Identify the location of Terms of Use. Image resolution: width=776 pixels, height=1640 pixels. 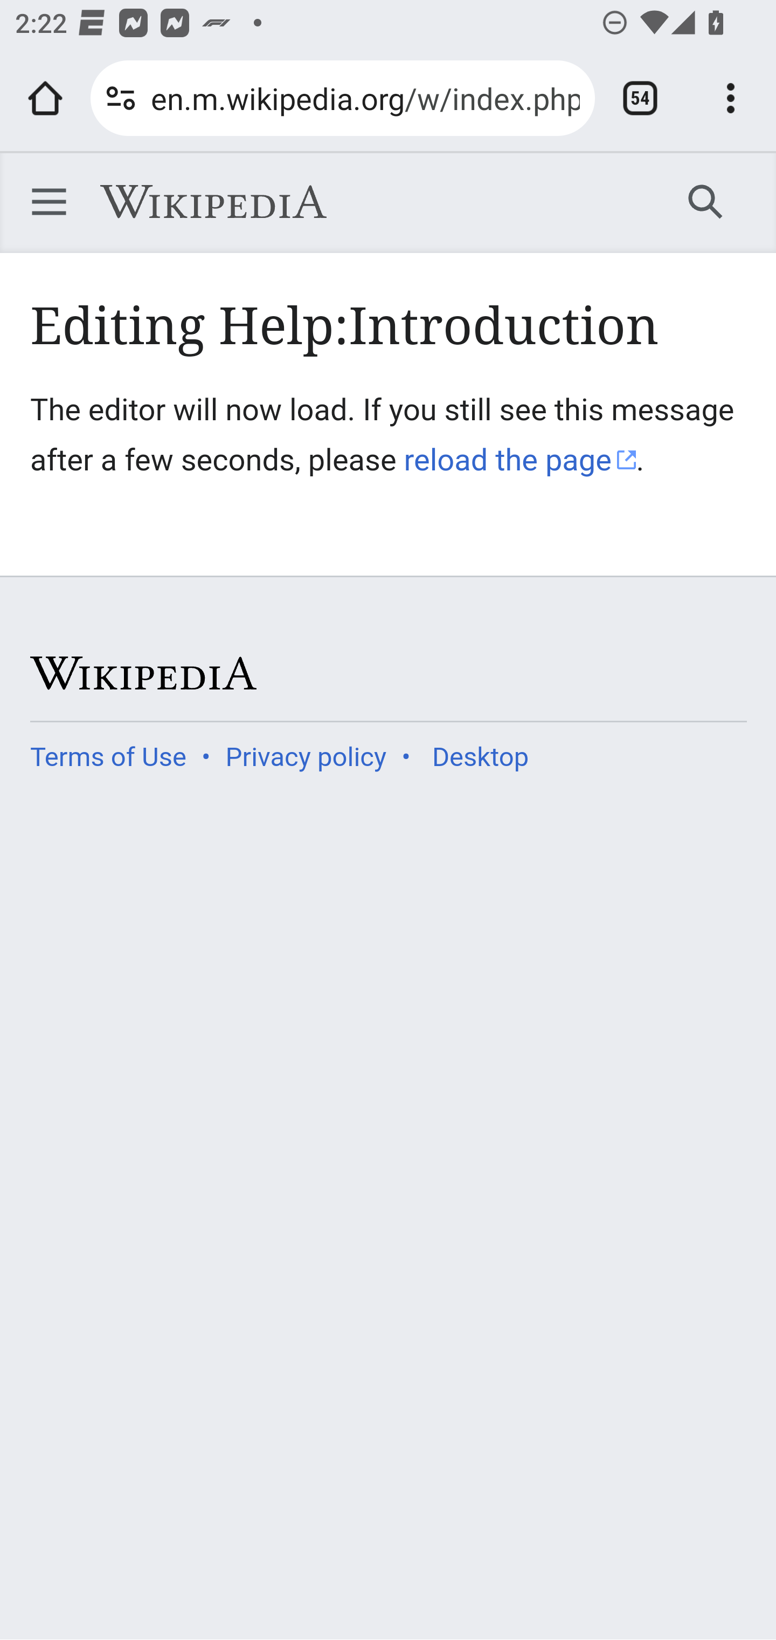
(109, 756).